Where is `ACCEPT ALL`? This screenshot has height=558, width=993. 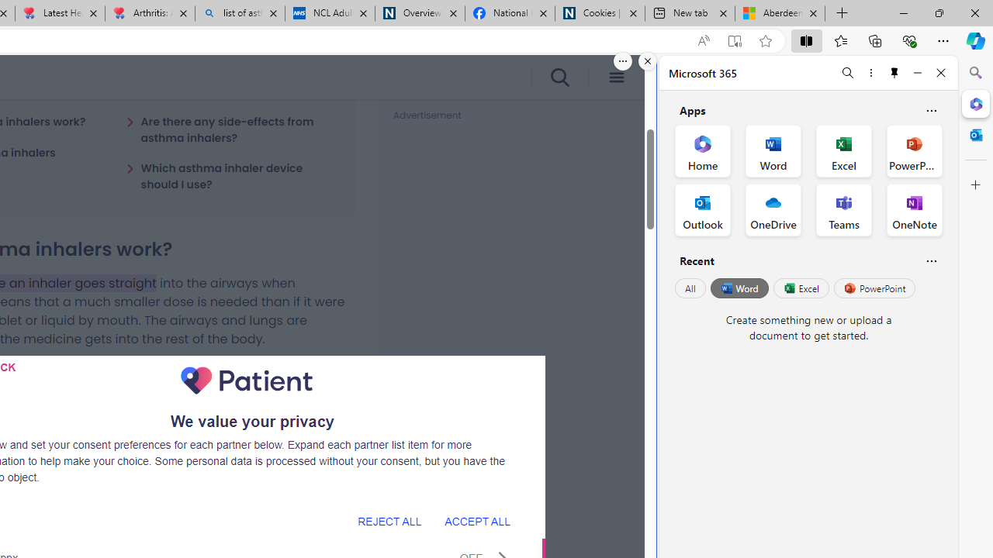
ACCEPT ALL is located at coordinates (477, 521).